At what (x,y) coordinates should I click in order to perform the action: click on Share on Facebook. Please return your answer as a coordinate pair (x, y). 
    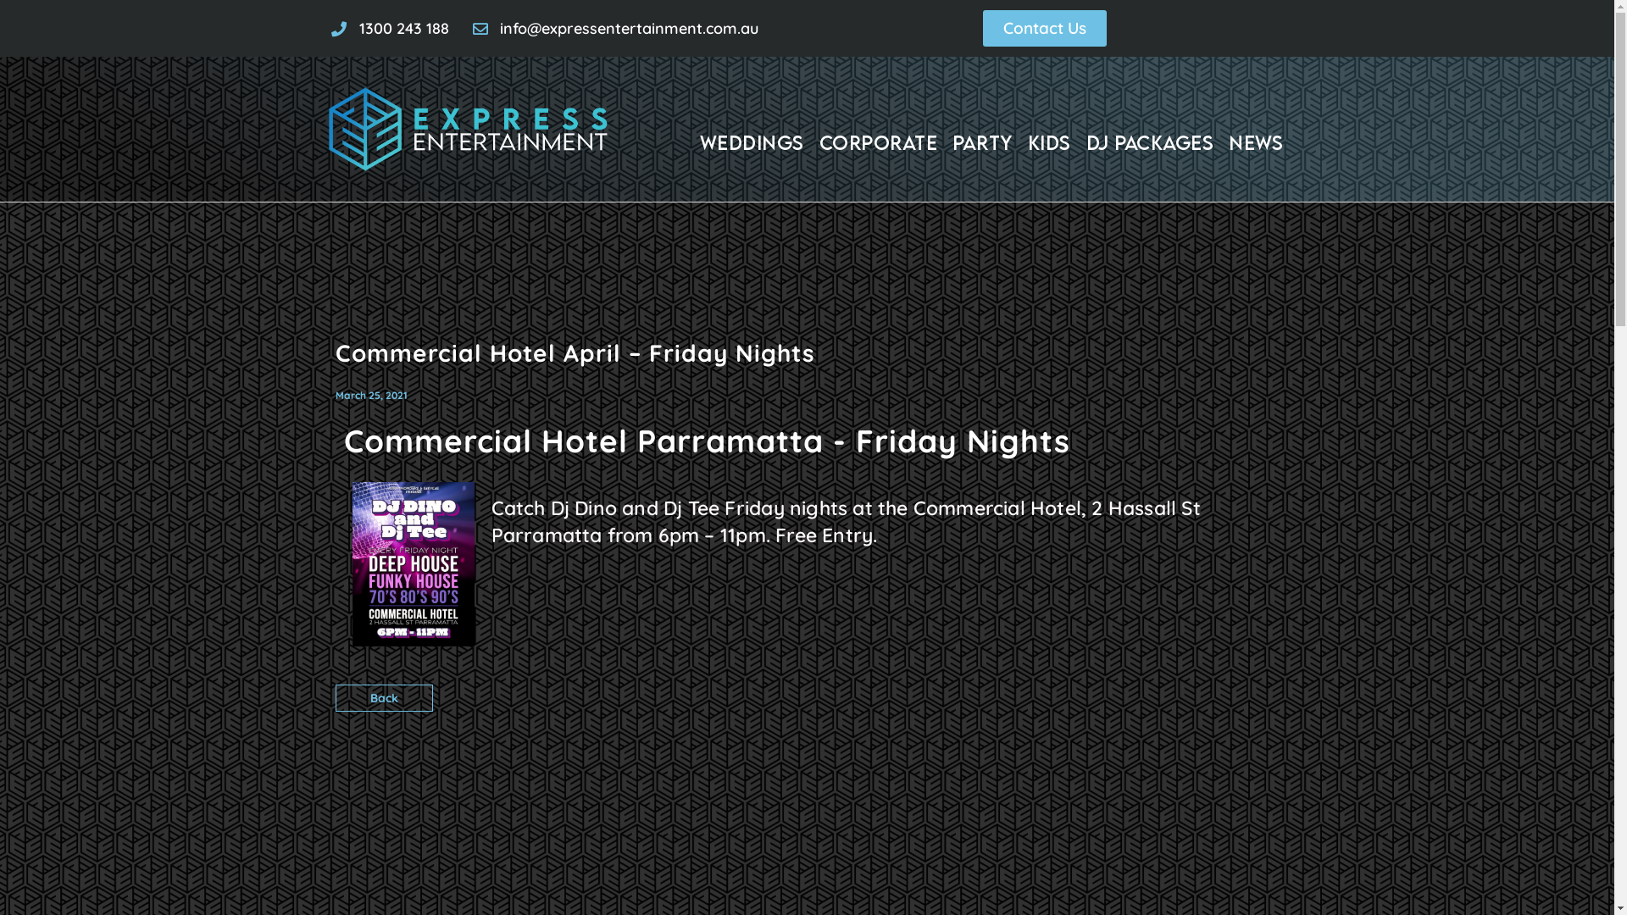
    Looking at the image, I should click on (1261, 706).